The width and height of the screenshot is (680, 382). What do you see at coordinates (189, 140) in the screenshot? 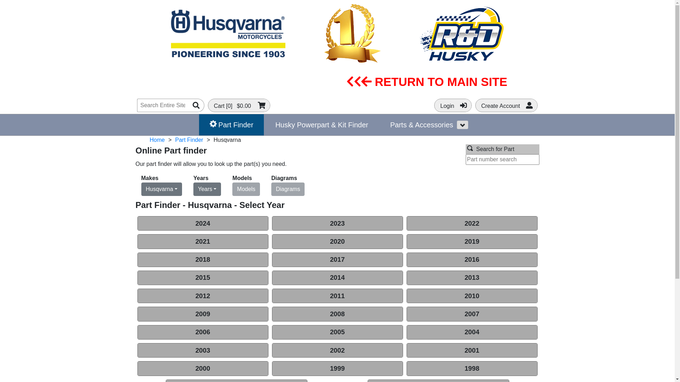
I see `Part Finder` at bounding box center [189, 140].